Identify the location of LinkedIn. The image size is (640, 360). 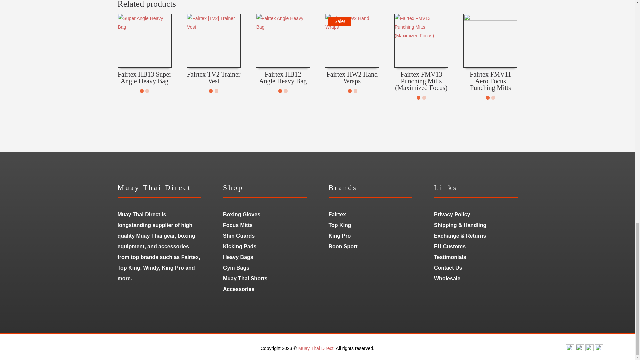
(589, 349).